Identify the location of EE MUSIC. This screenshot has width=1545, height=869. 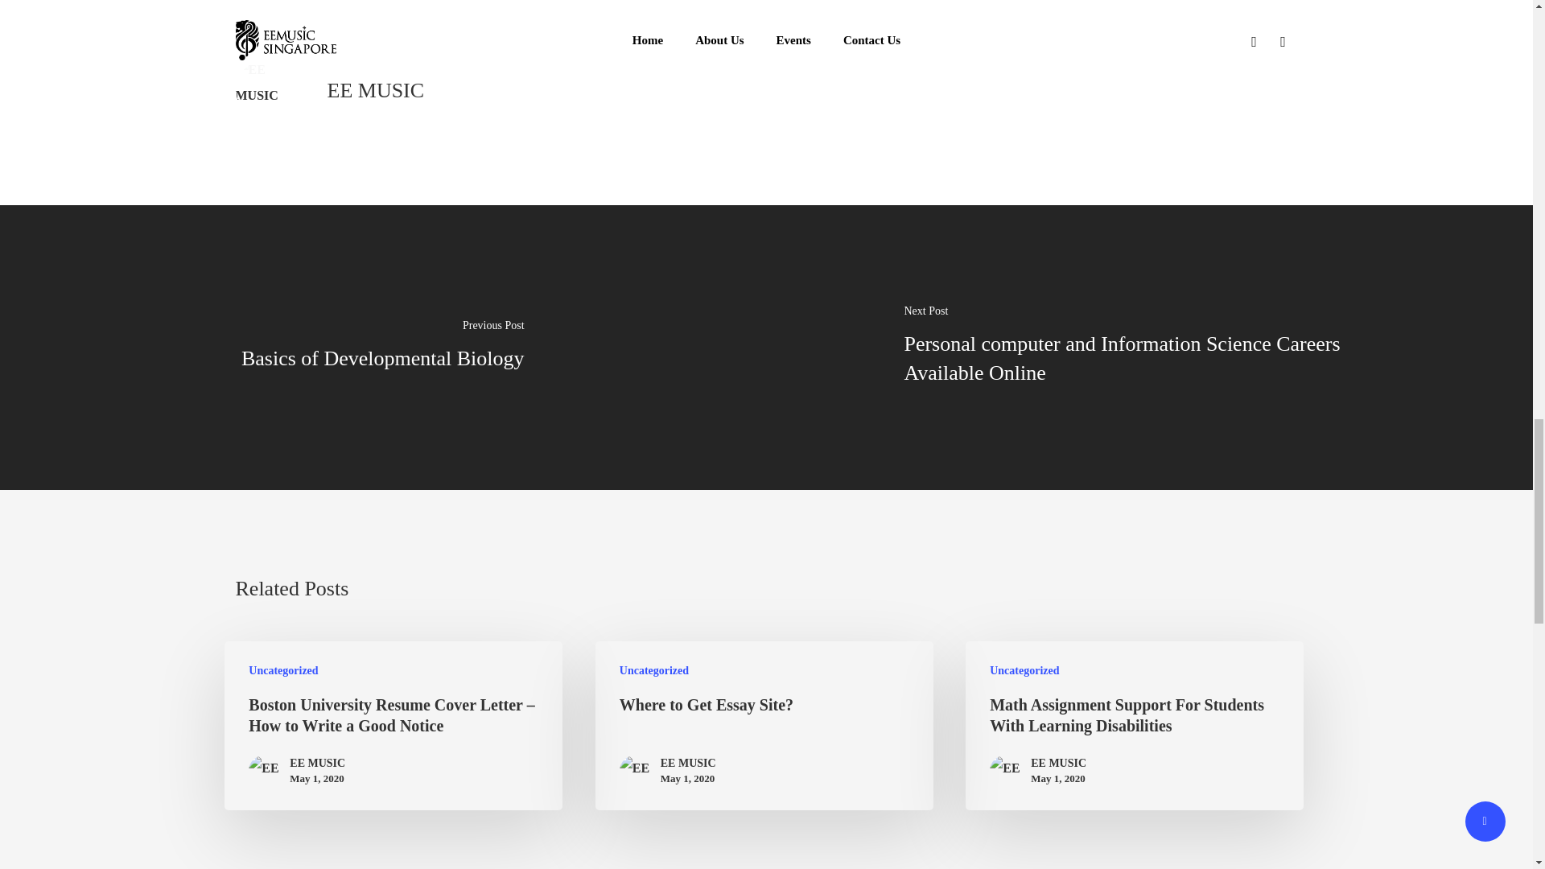
(317, 763).